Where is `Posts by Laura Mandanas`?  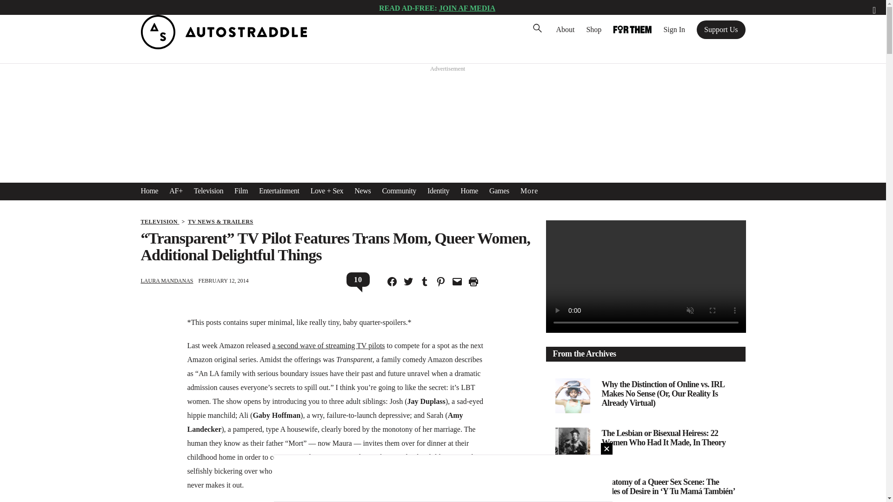
Posts by Laura Mandanas is located at coordinates (167, 281).